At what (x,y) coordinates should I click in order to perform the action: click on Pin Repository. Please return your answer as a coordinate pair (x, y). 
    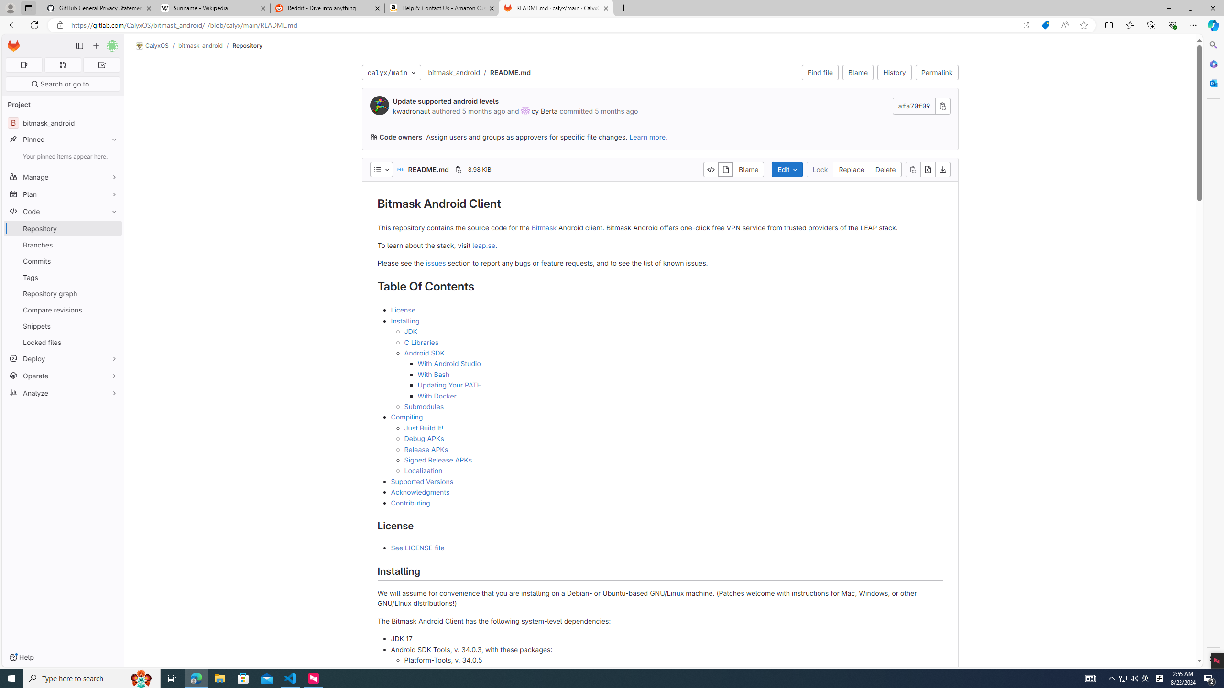
    Looking at the image, I should click on (112, 228).